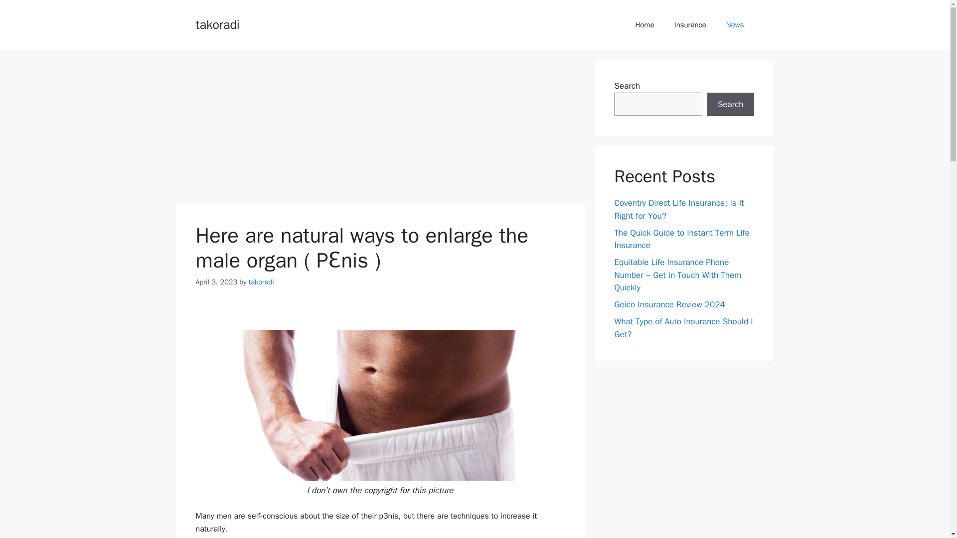  Describe the element at coordinates (682, 239) in the screenshot. I see `The Quick Guide to Instant Term Life Insurance` at that location.